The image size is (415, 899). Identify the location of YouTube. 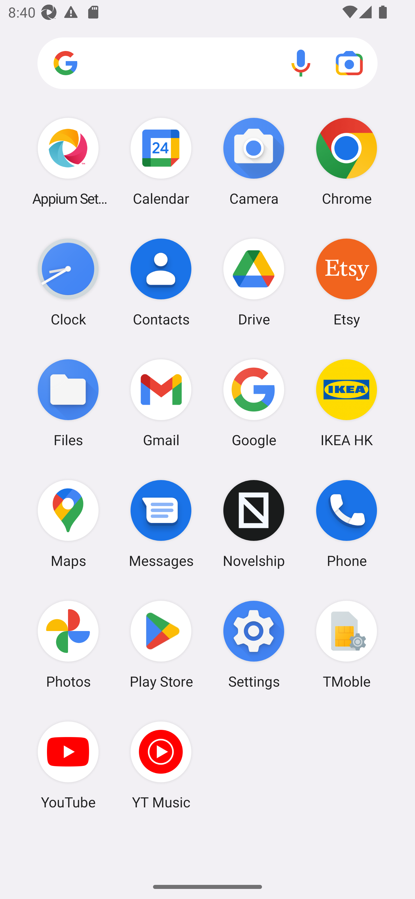
(68, 765).